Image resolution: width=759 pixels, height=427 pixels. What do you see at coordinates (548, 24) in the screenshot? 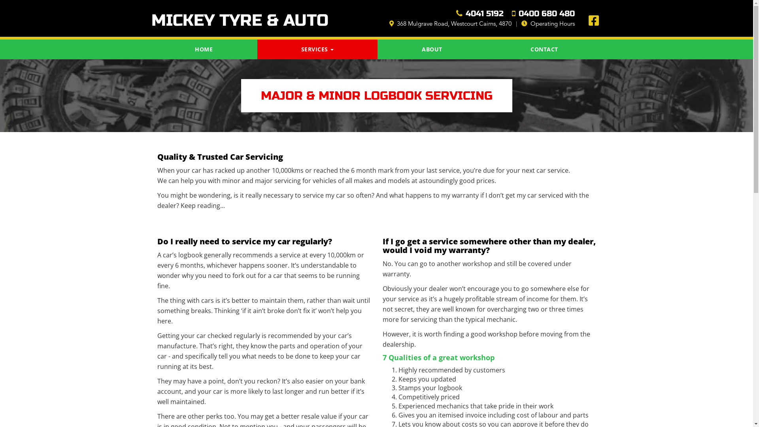
I see `Operating Hours` at bounding box center [548, 24].